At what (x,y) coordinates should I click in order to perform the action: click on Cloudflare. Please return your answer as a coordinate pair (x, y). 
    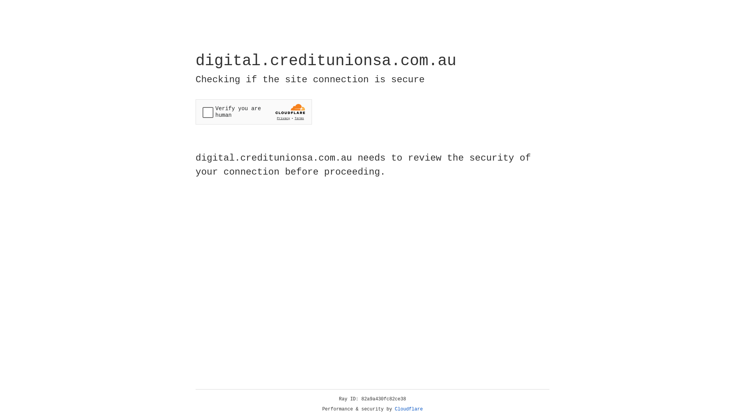
    Looking at the image, I should click on (409, 409).